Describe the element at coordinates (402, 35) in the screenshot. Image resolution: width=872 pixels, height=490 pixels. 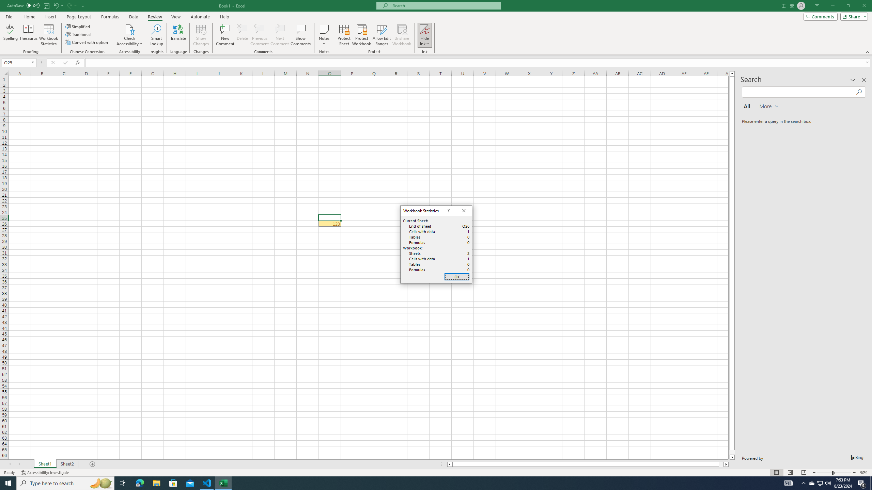
I see `Unshare Workbook` at that location.